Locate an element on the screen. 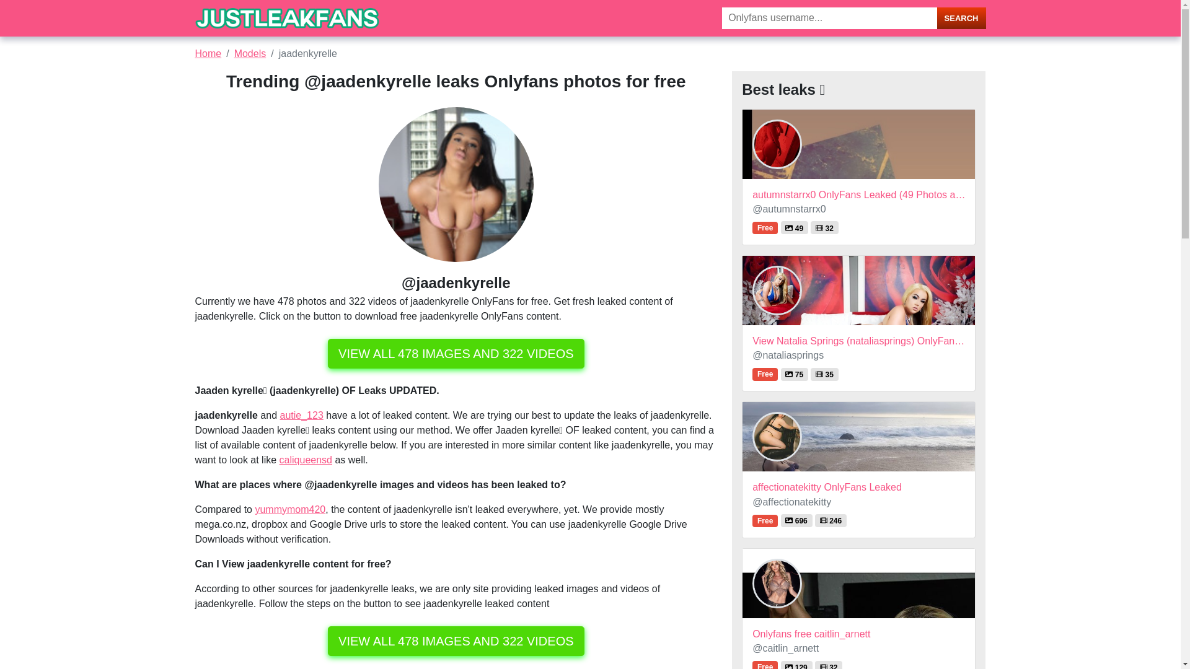 Image resolution: width=1190 pixels, height=669 pixels. VIEW ALL 478 IMAGES AND 322 VIDEOS is located at coordinates (456, 641).